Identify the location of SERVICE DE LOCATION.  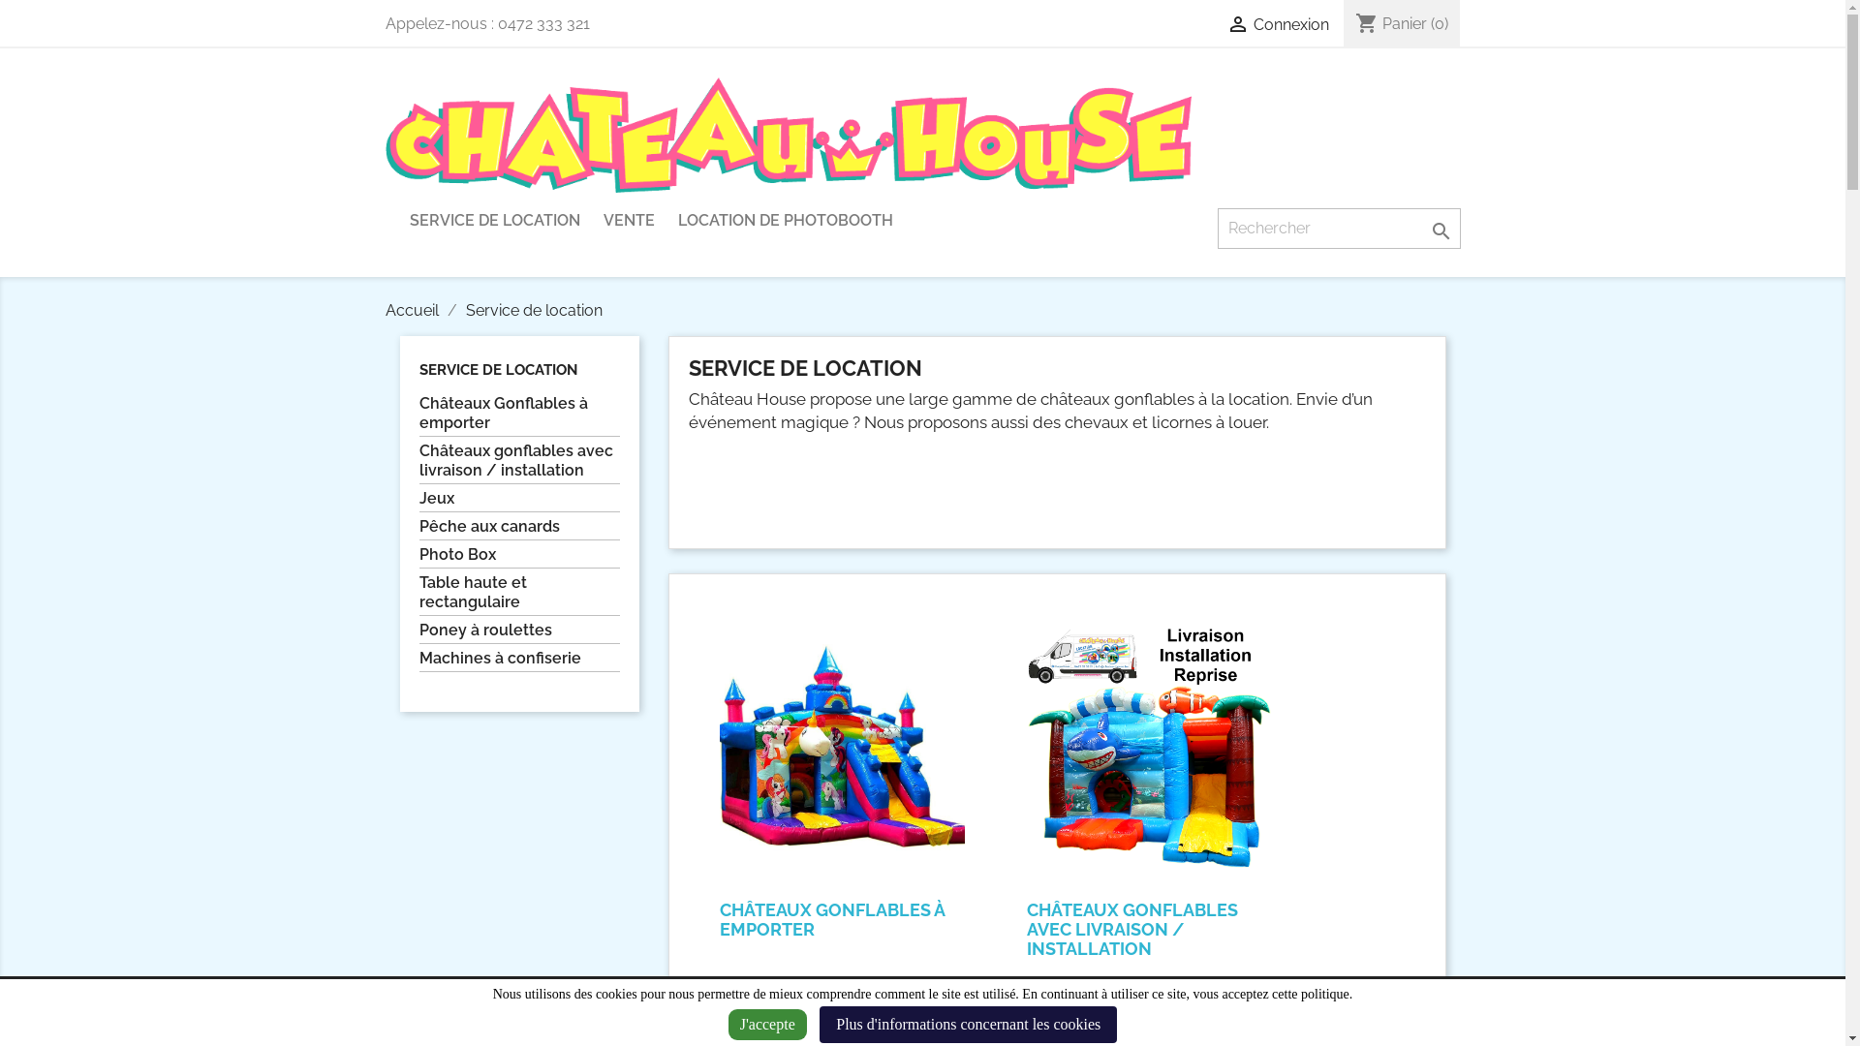
(498, 370).